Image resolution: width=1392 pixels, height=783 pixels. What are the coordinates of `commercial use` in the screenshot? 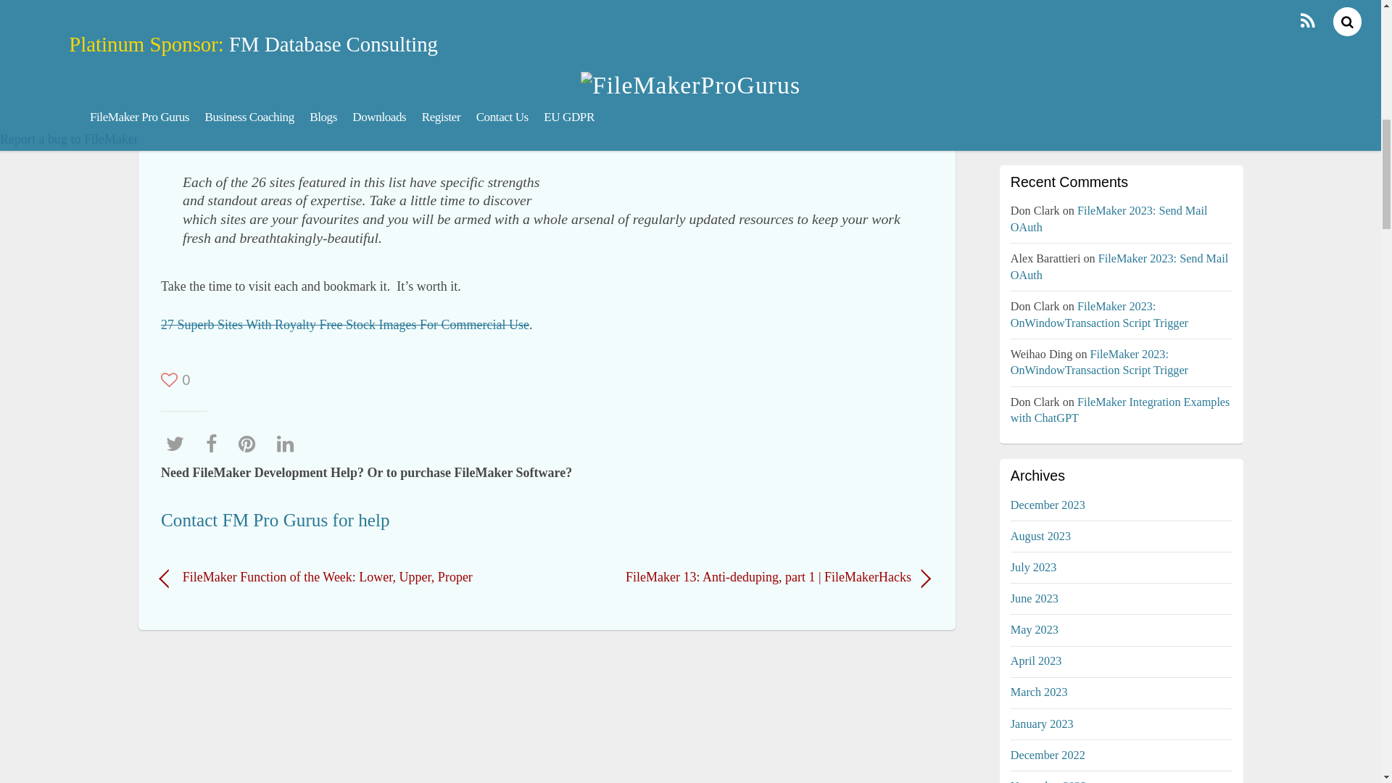 It's located at (368, 136).